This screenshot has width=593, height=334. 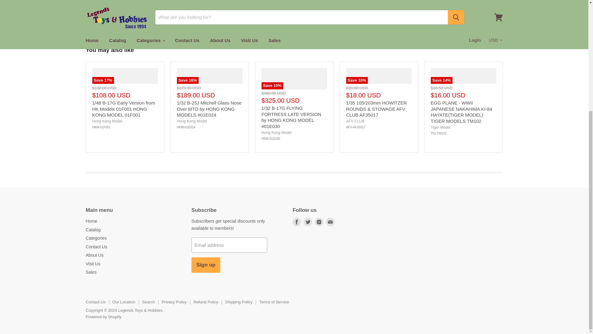 I want to click on Instagram, so click(x=319, y=222).